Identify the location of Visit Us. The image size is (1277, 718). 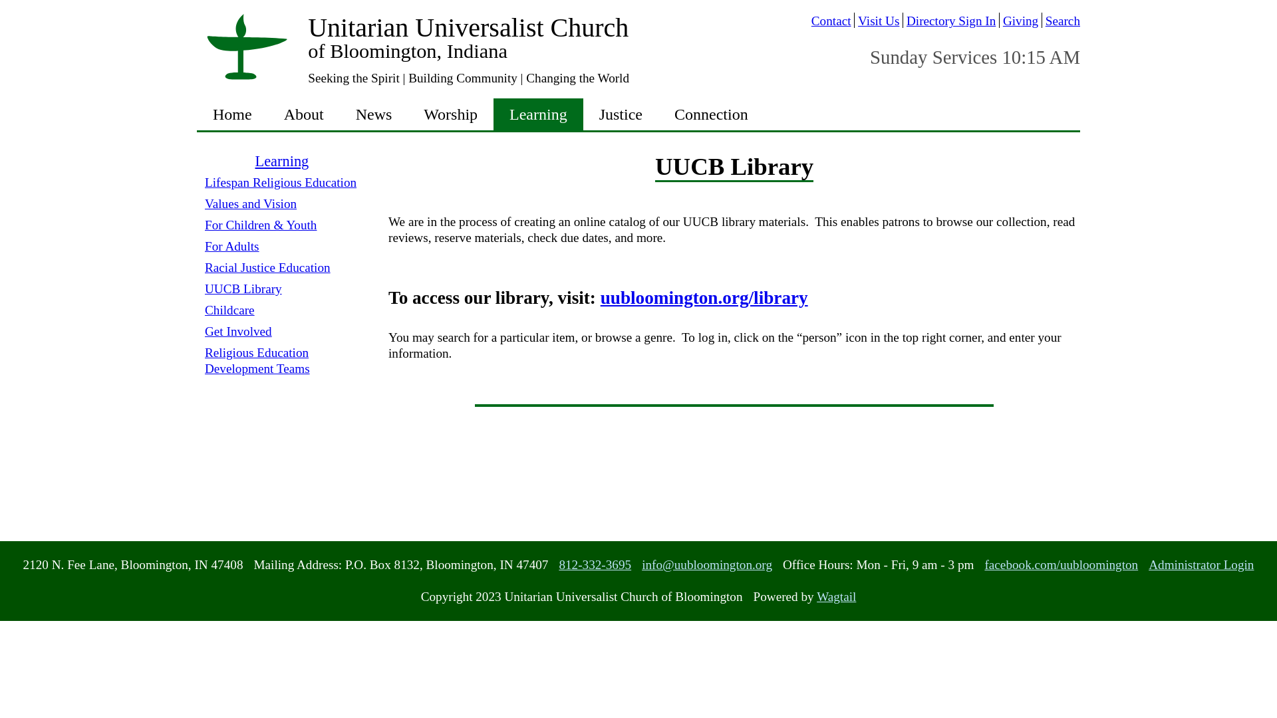
(877, 20).